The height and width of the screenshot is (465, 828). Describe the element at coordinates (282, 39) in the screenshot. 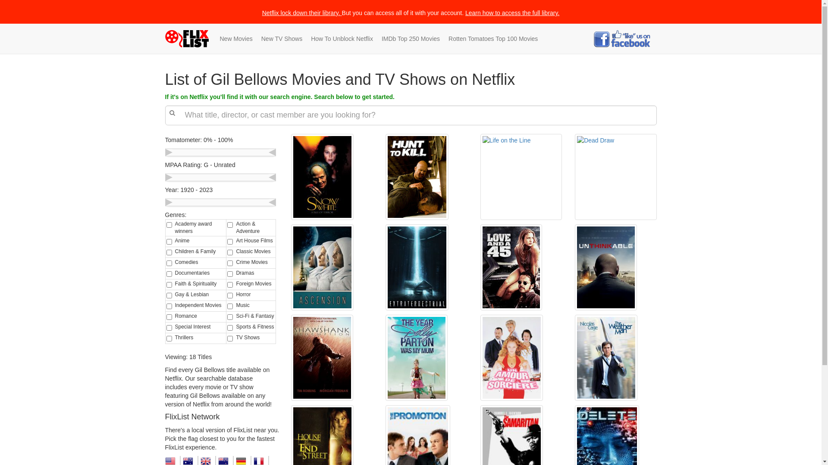

I see `New TV Shows` at that location.